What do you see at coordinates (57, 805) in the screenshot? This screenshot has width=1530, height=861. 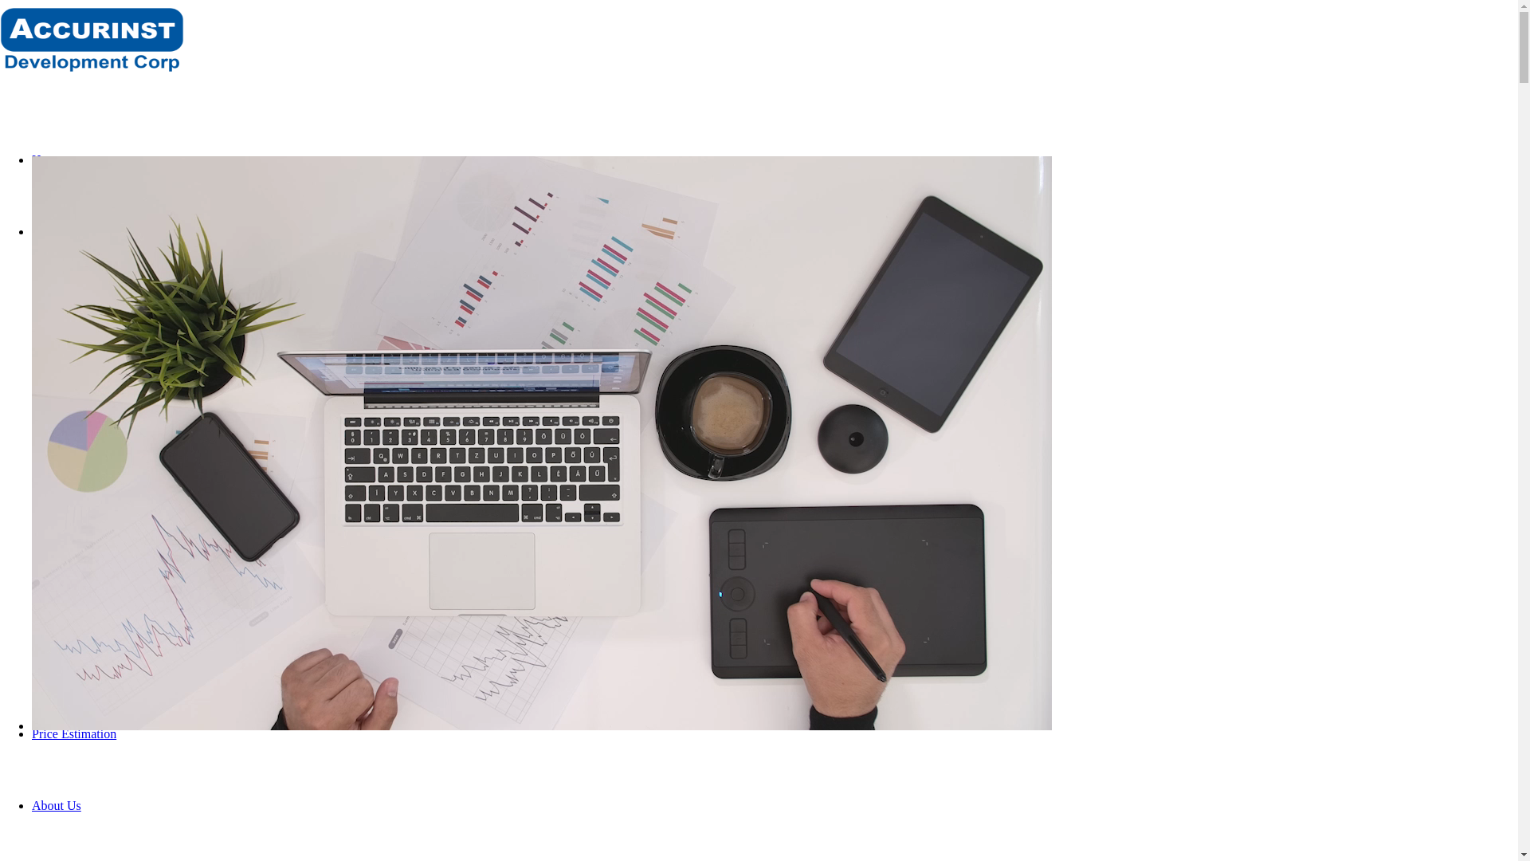 I see `About Us` at bounding box center [57, 805].